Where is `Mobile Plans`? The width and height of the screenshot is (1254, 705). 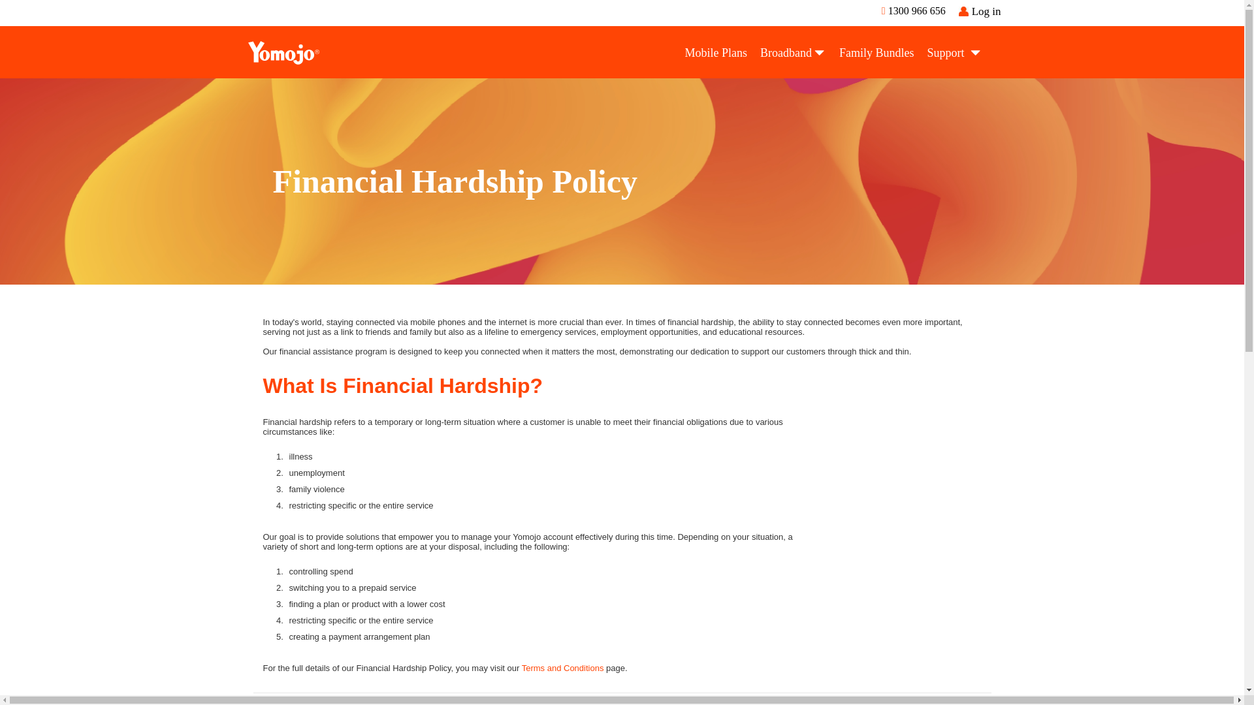
Mobile Plans is located at coordinates (716, 52).